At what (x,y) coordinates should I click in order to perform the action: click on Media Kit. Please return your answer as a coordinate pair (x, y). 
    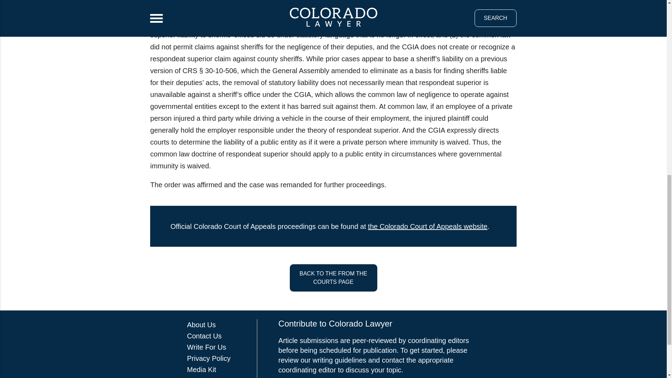
    Looking at the image, I should click on (201, 370).